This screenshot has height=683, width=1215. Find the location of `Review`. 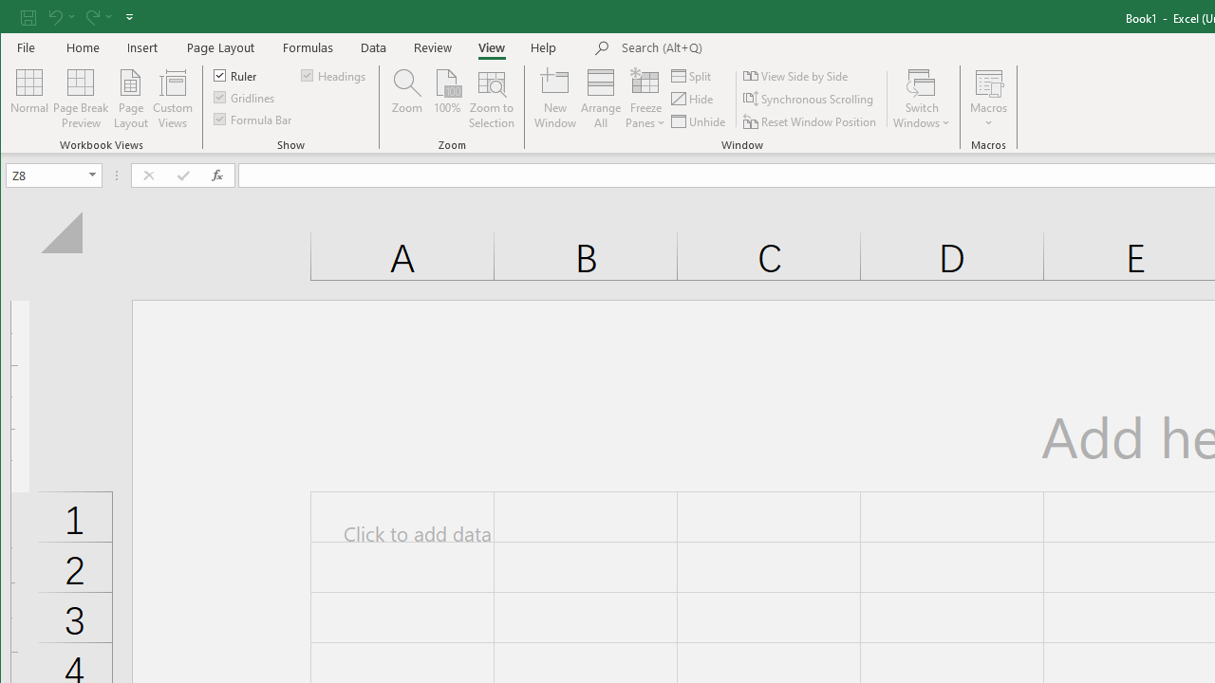

Review is located at coordinates (433, 47).